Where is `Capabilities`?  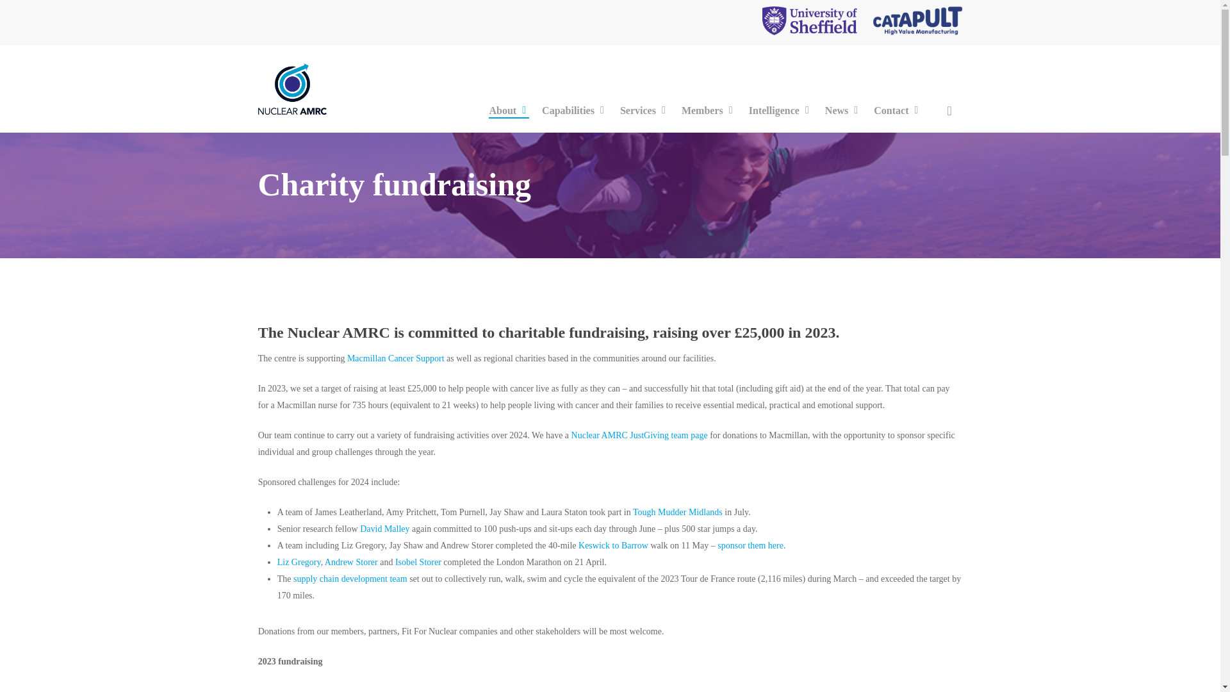
Capabilities is located at coordinates (575, 111).